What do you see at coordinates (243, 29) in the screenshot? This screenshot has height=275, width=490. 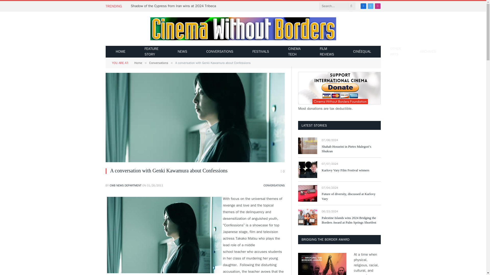 I see `Cinema Without Borders` at bounding box center [243, 29].